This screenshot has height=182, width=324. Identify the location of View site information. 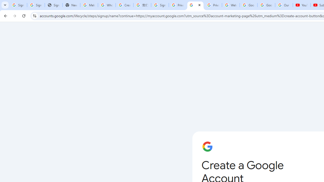
(34, 16).